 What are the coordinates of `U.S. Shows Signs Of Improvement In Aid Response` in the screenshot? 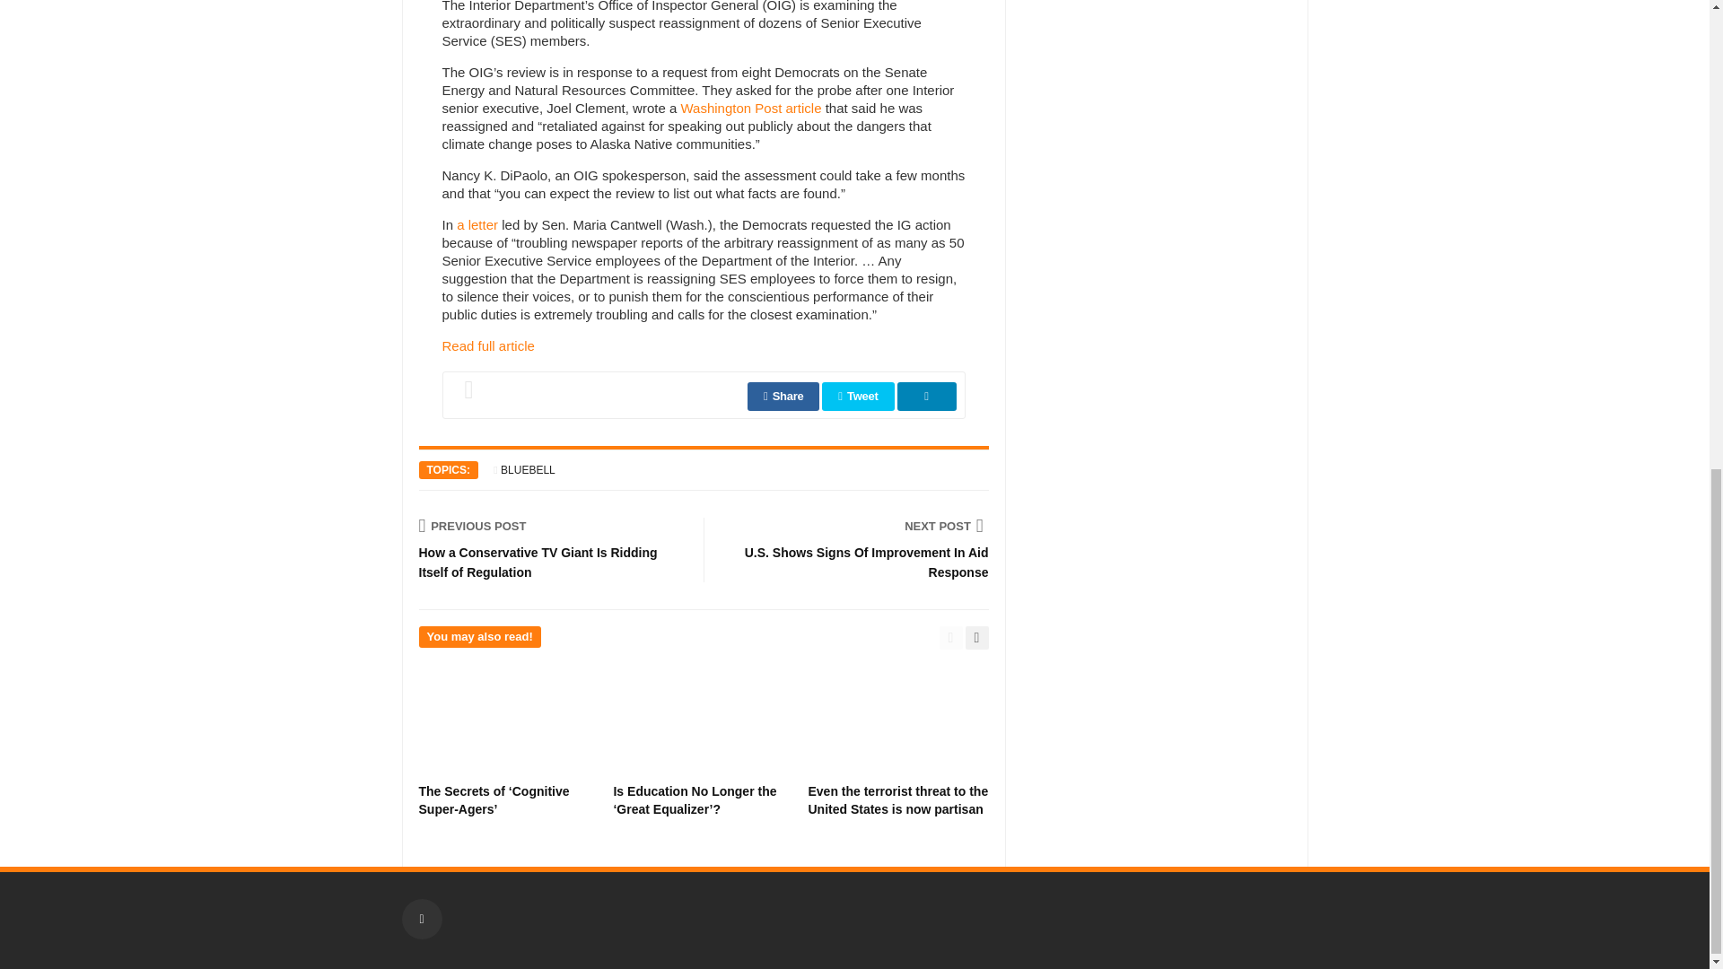 It's located at (860, 526).